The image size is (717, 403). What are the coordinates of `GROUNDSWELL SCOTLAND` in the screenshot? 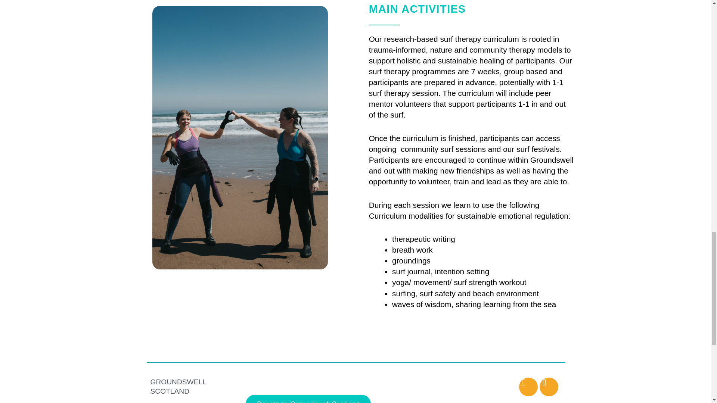 It's located at (178, 387).